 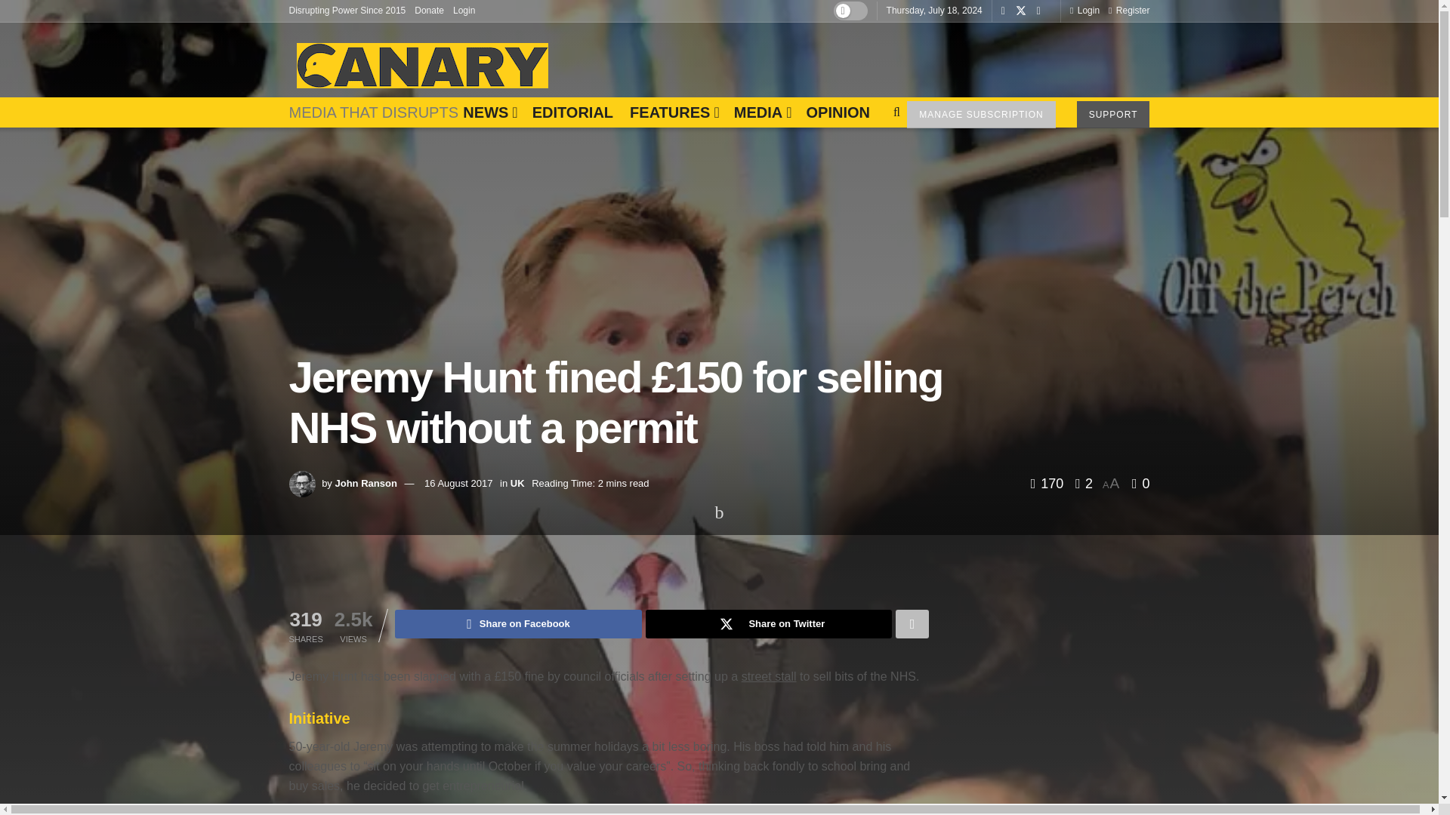 I want to click on Donate, so click(x=429, y=11).